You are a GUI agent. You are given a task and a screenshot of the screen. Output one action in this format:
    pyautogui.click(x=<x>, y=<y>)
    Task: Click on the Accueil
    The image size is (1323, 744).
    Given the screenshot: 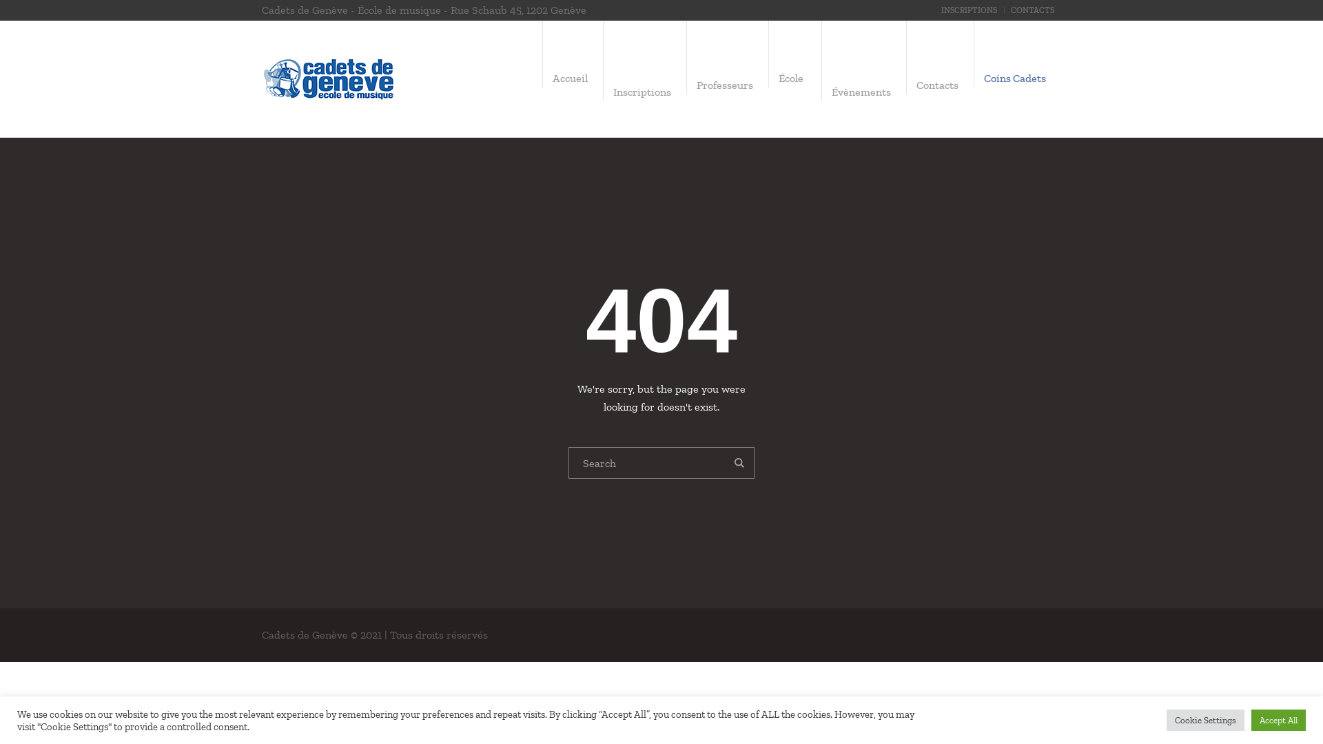 What is the action you would take?
    pyautogui.click(x=573, y=79)
    